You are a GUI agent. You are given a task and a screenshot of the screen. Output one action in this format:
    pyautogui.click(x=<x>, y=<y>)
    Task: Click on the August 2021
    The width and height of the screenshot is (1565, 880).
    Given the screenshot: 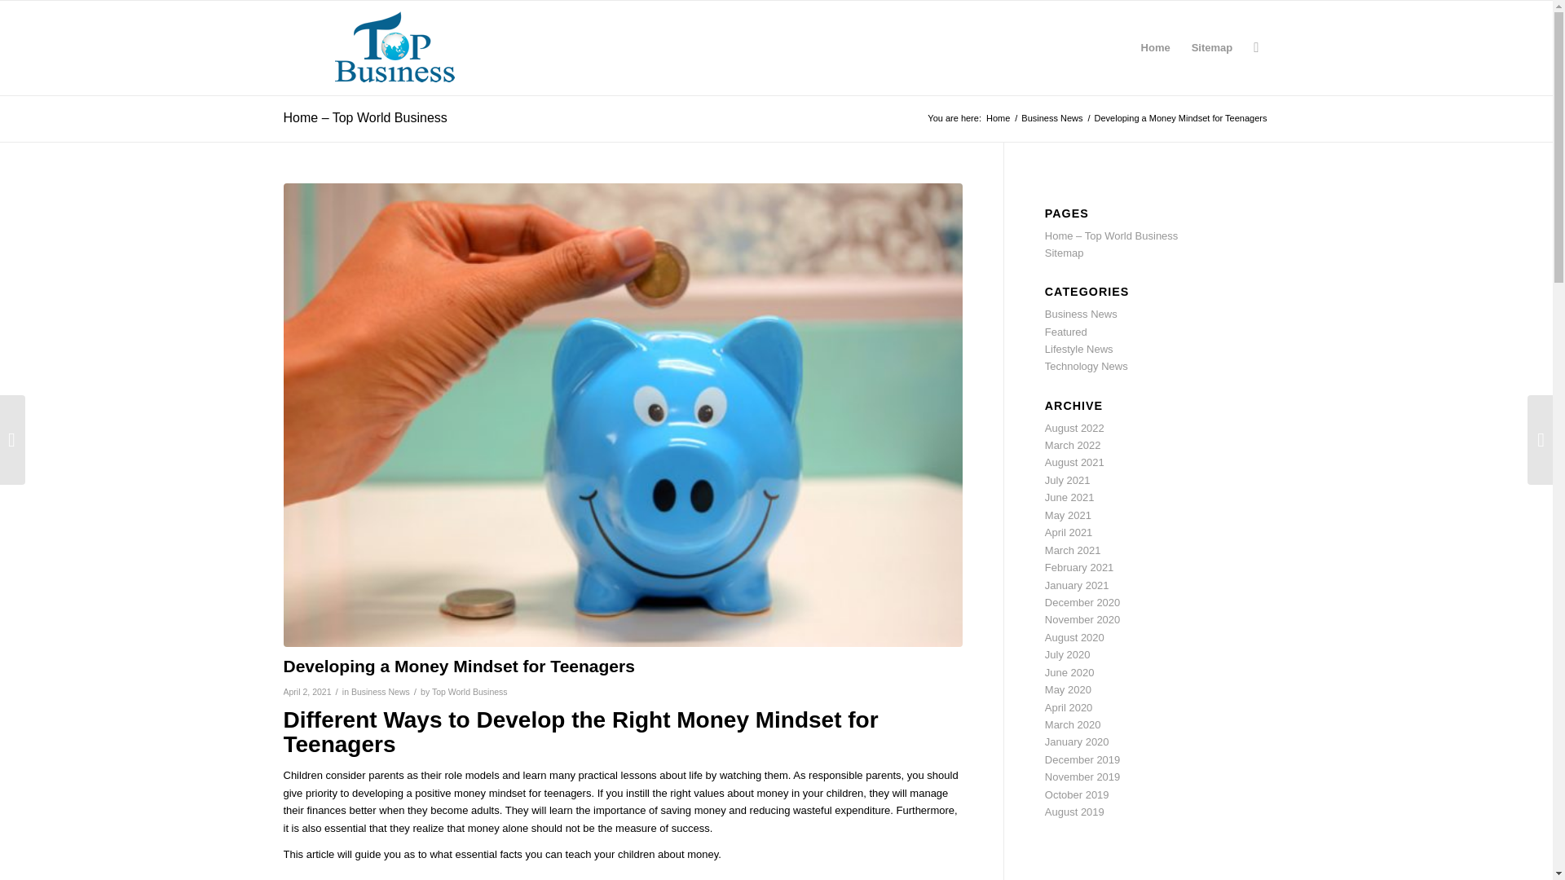 What is the action you would take?
    pyautogui.click(x=1074, y=462)
    